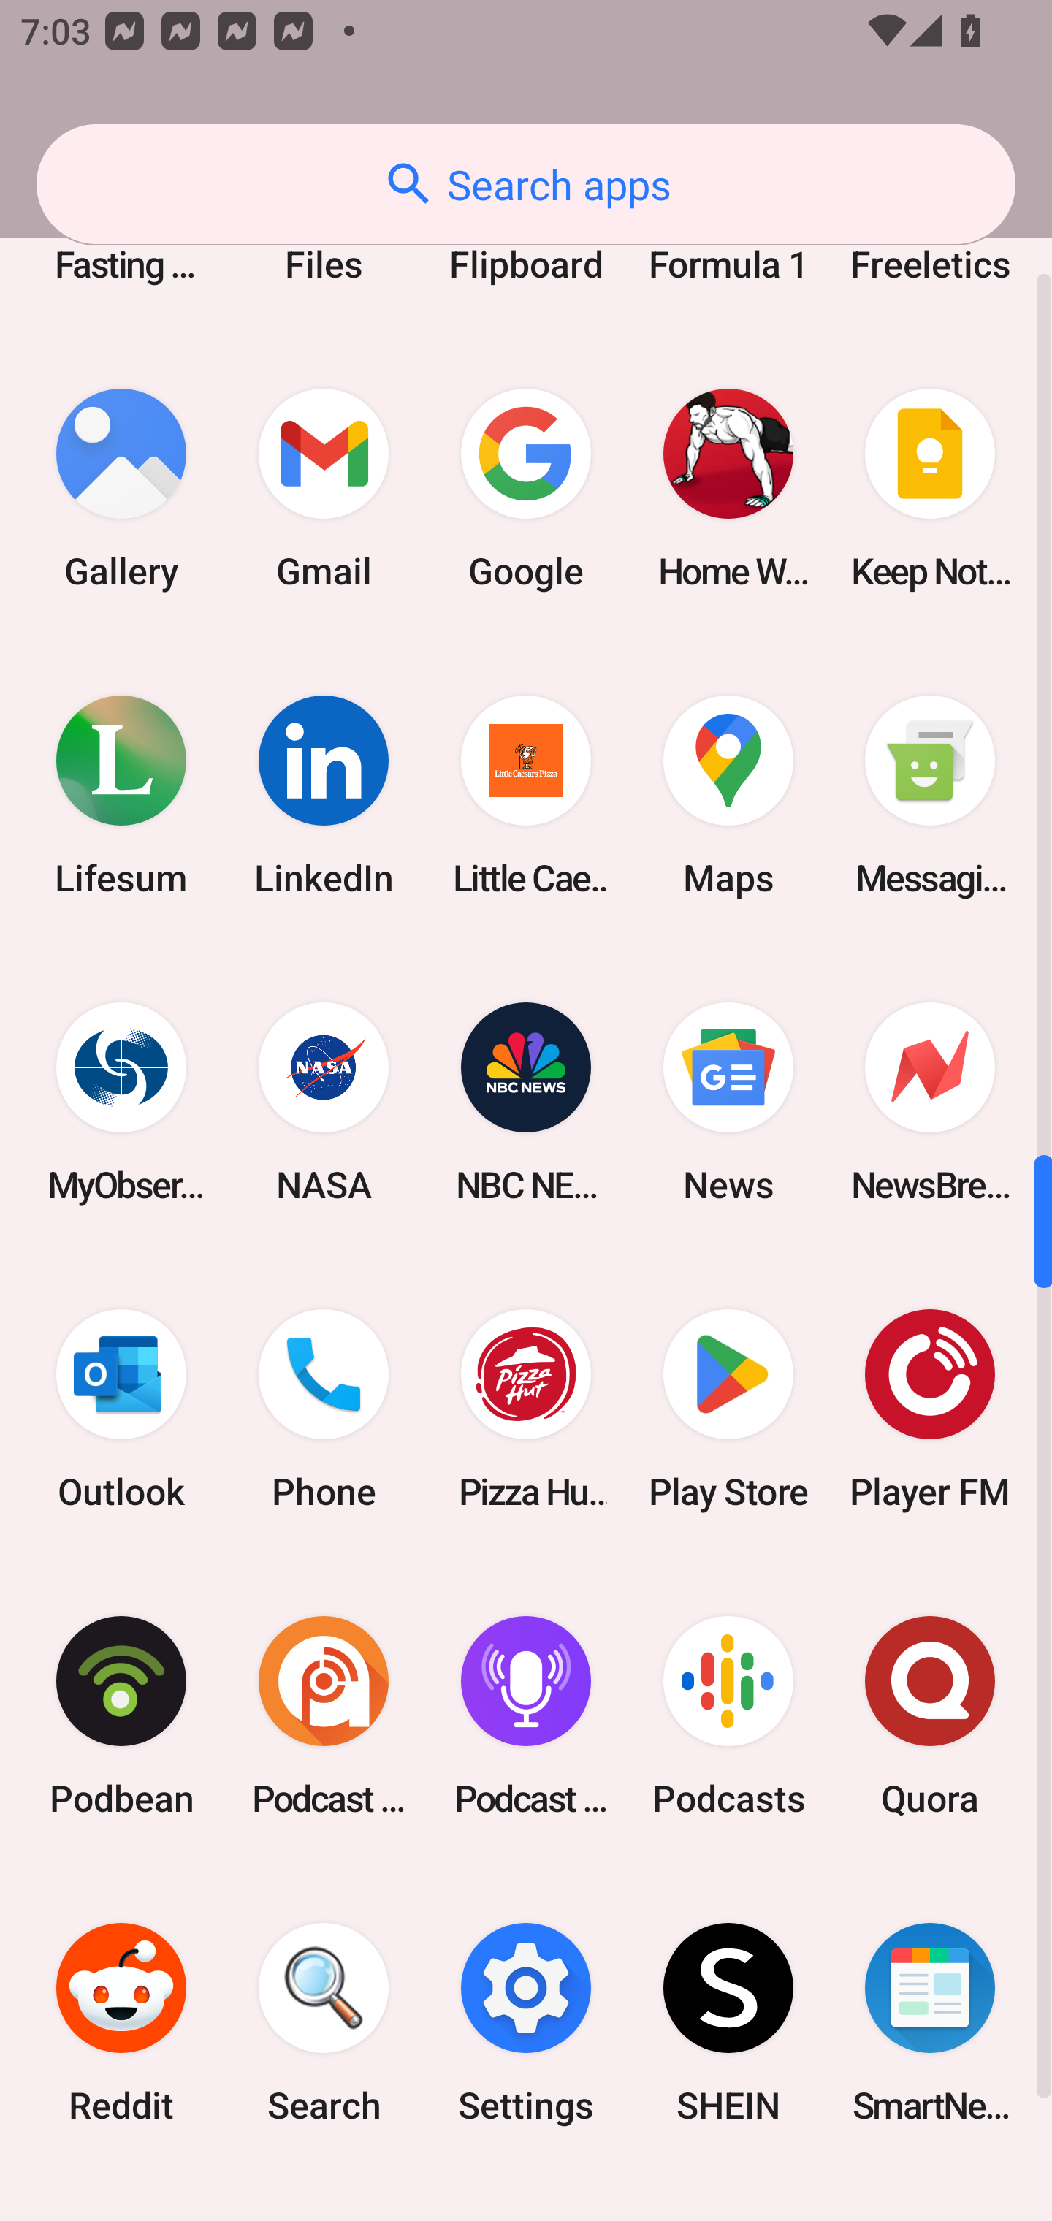  Describe the element at coordinates (930, 488) in the screenshot. I see `Keep Notes` at that location.